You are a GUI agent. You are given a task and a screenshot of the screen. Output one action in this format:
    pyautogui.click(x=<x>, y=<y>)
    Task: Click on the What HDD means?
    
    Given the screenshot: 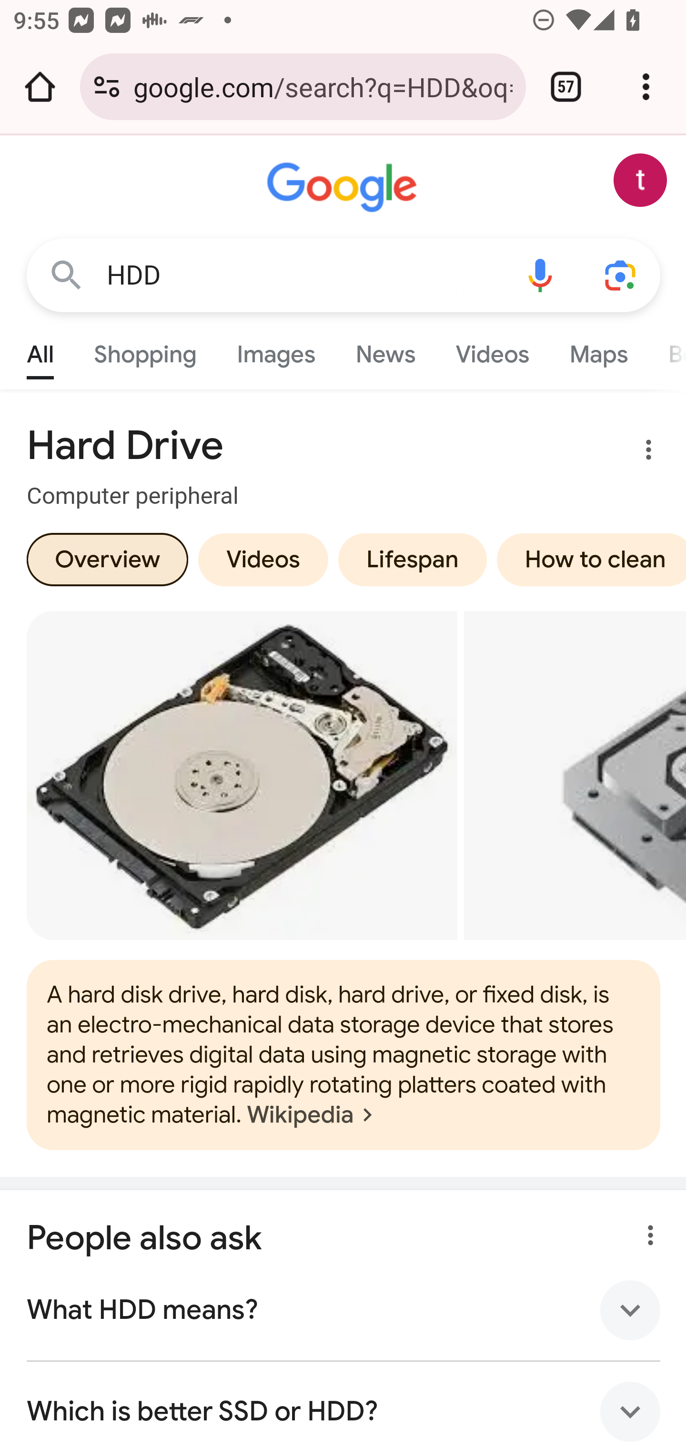 What is the action you would take?
    pyautogui.click(x=344, y=1310)
    